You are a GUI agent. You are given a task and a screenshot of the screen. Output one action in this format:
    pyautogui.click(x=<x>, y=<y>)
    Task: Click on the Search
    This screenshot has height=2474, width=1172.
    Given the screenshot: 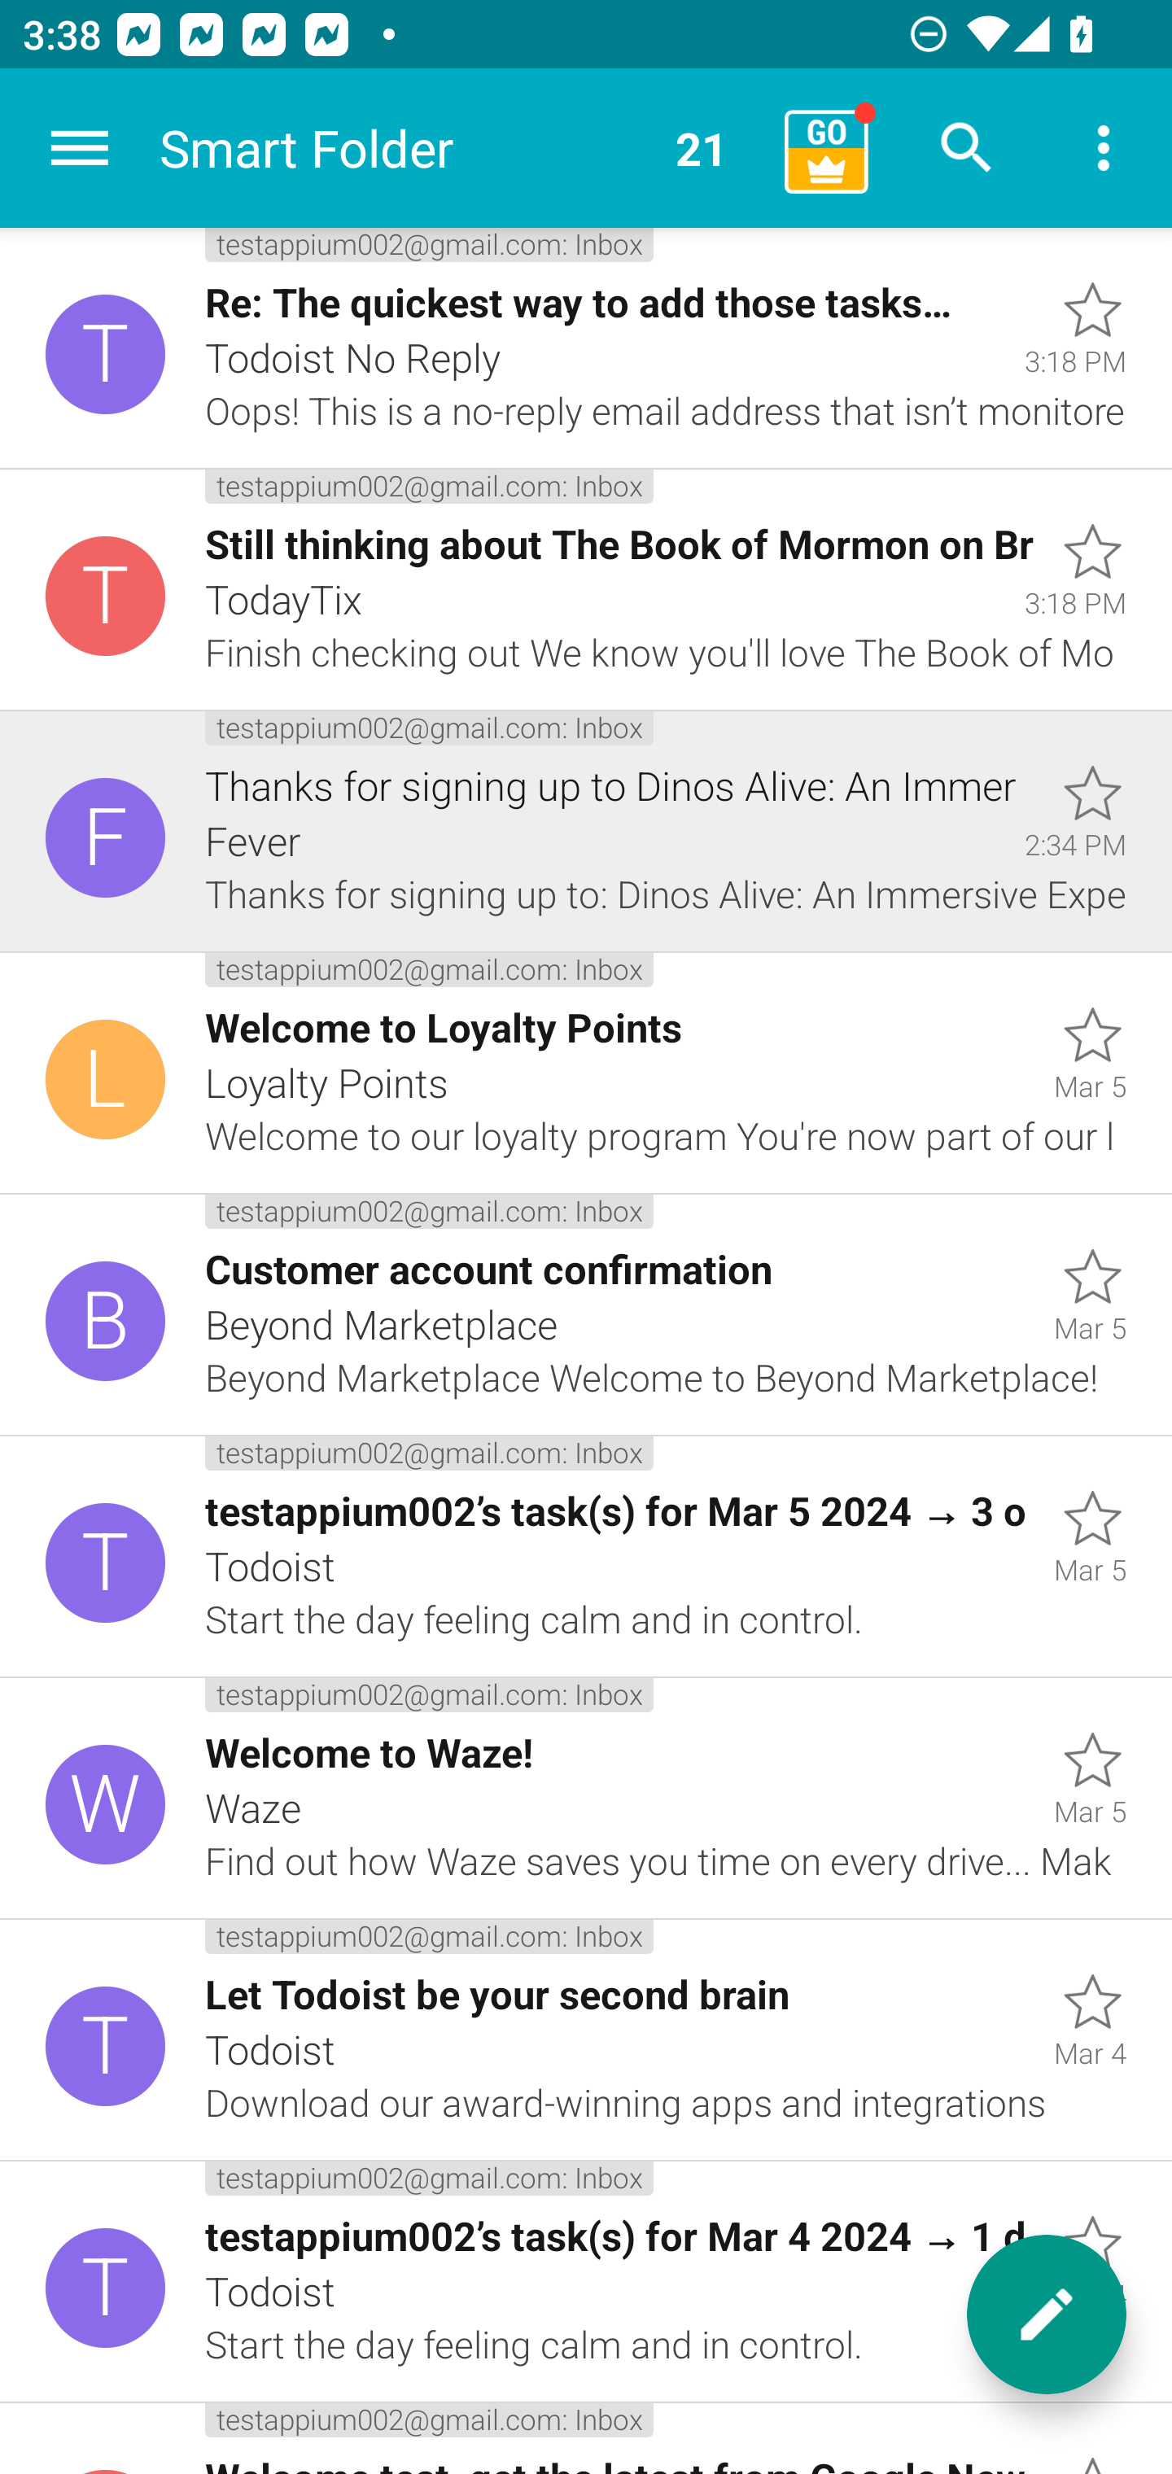 What is the action you would take?
    pyautogui.click(x=967, y=148)
    